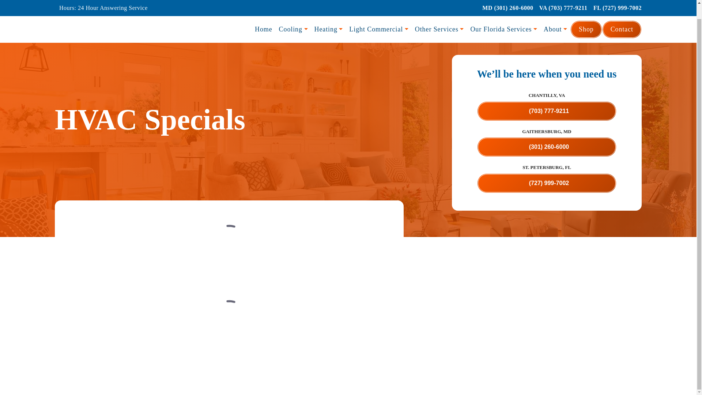 This screenshot has height=395, width=702. Describe the element at coordinates (263, 15) in the screenshot. I see `Home` at that location.